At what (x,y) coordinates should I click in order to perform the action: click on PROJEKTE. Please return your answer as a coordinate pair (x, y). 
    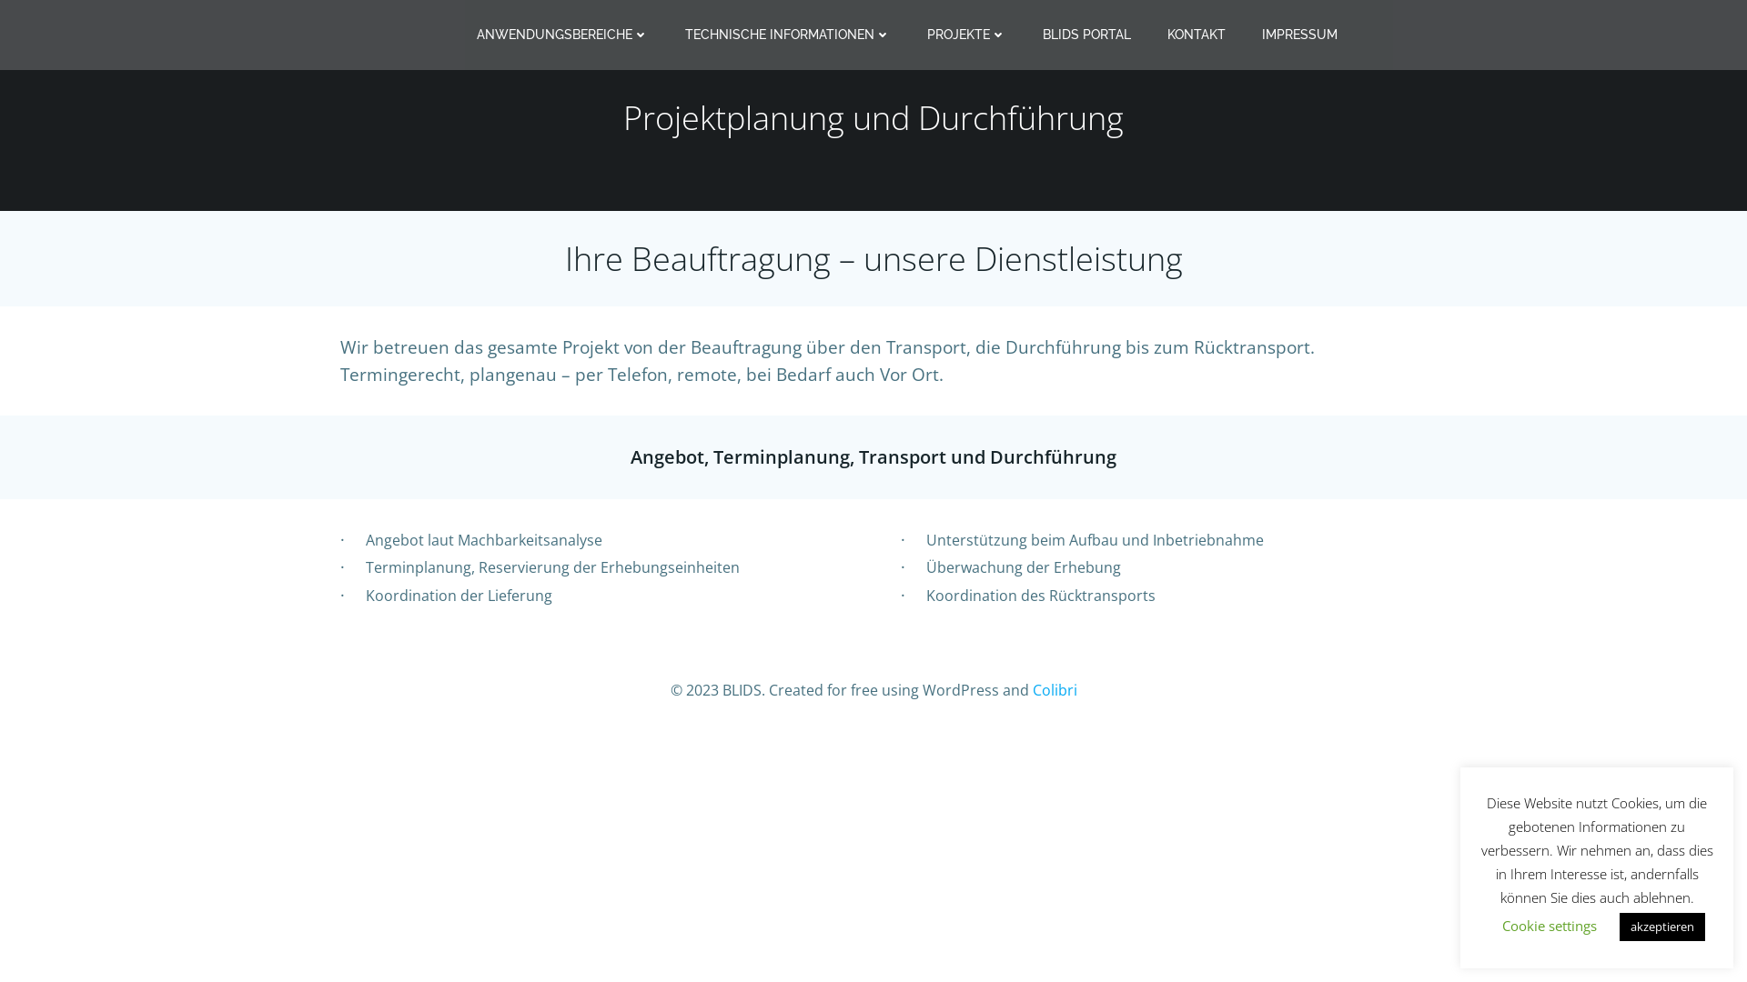
    Looking at the image, I should click on (966, 35).